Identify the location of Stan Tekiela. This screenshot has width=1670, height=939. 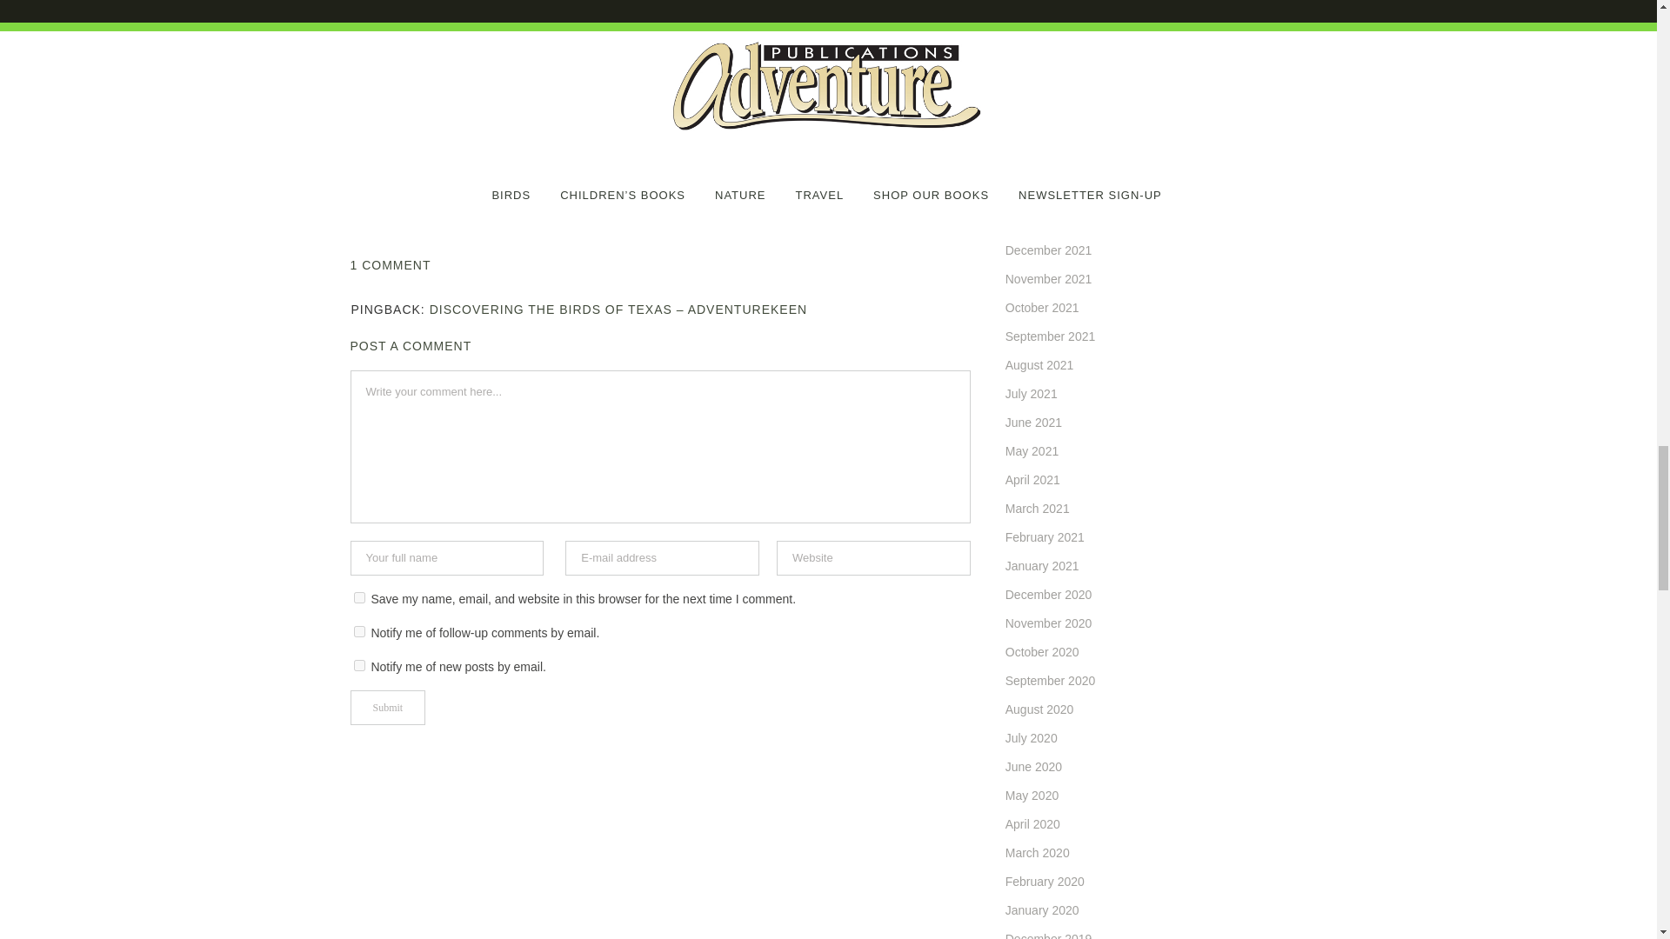
(677, 19).